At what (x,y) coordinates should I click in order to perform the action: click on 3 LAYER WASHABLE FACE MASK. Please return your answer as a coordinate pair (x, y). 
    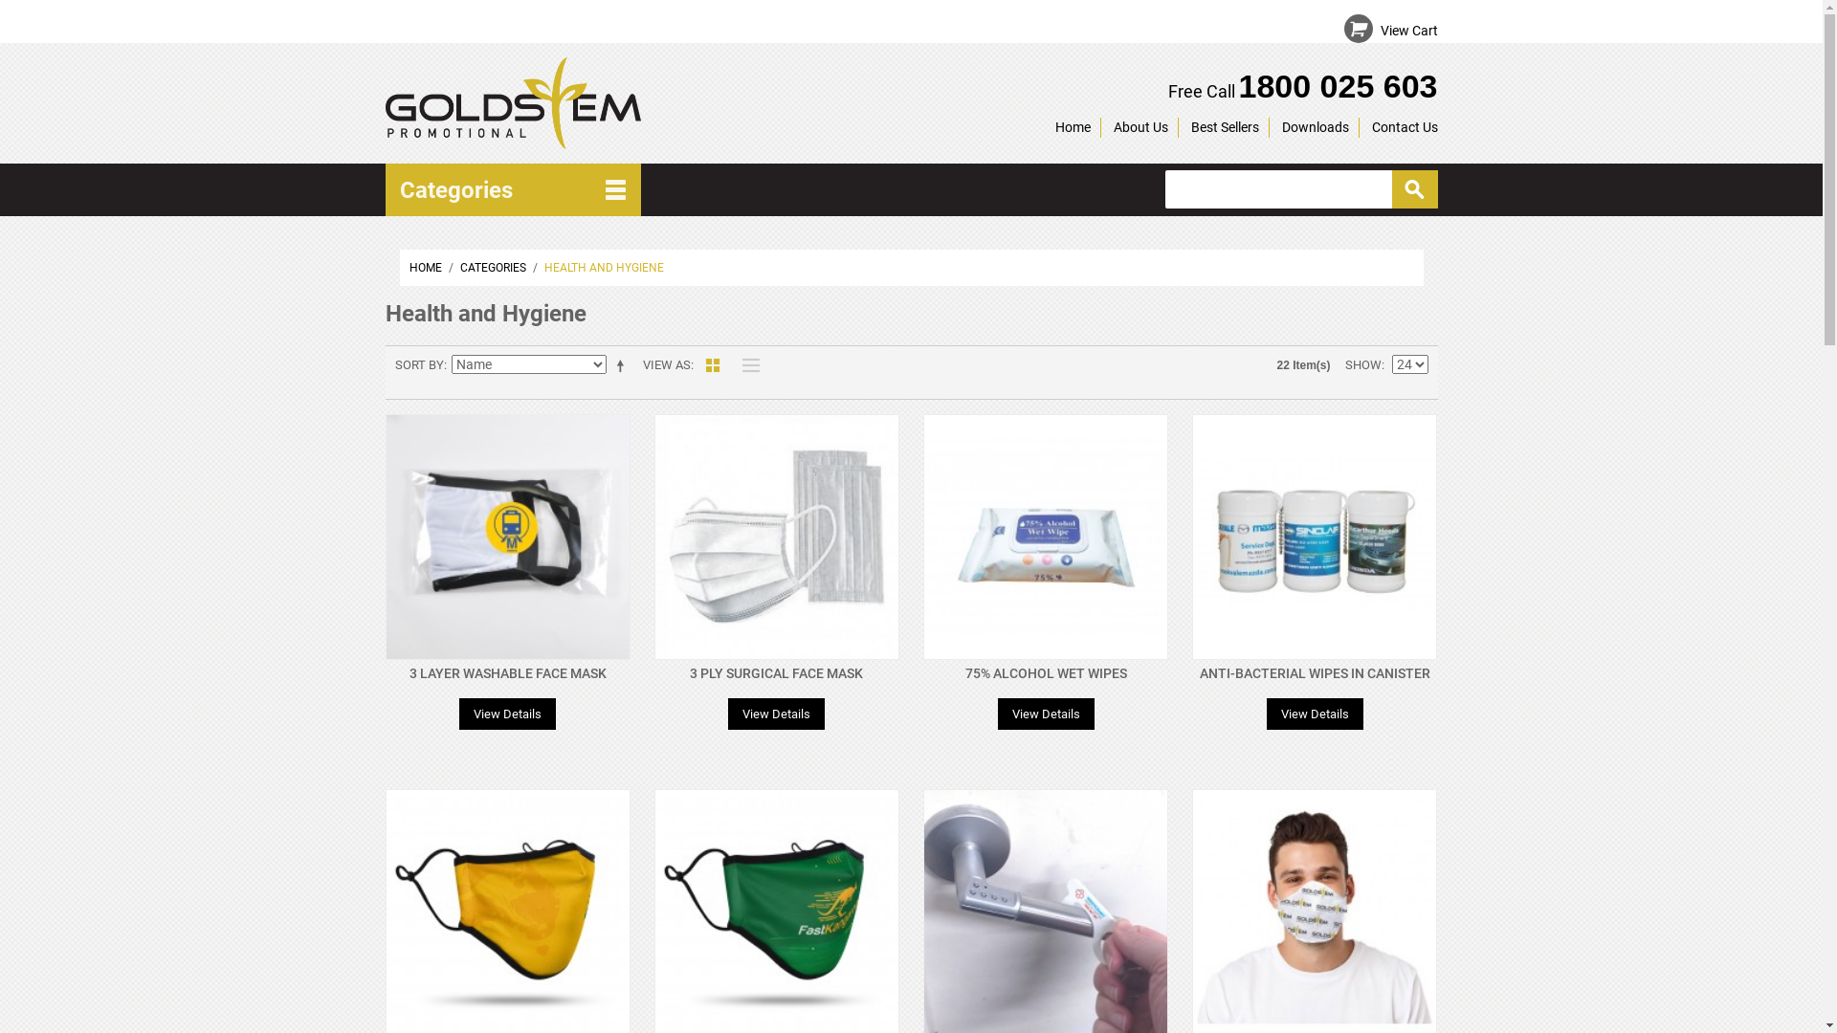
    Looking at the image, I should click on (508, 673).